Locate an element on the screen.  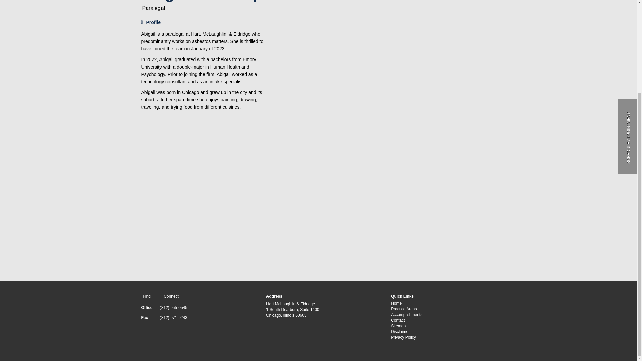
Disclaimer is located at coordinates (400, 332).